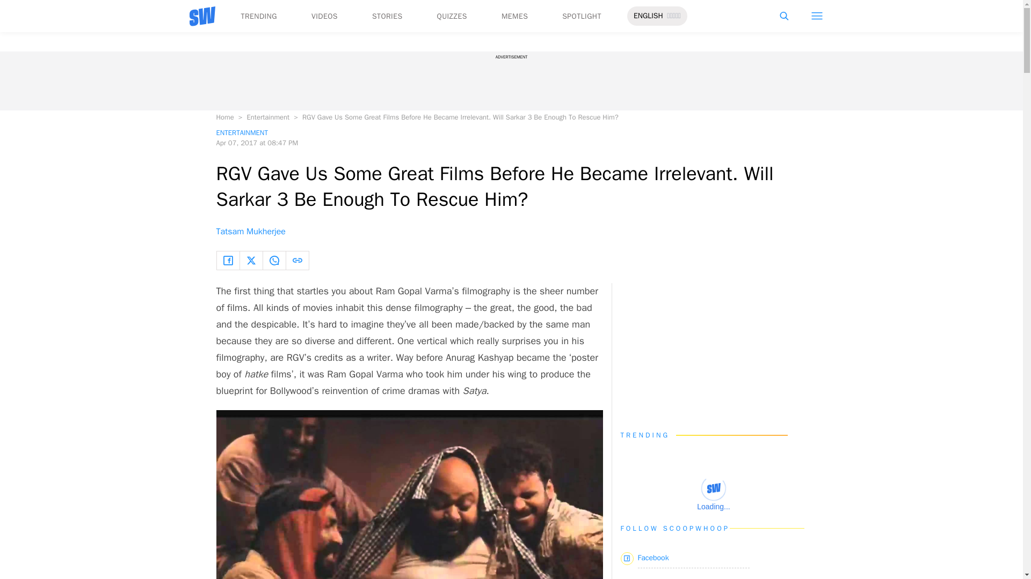  I want to click on STORIES, so click(388, 16).